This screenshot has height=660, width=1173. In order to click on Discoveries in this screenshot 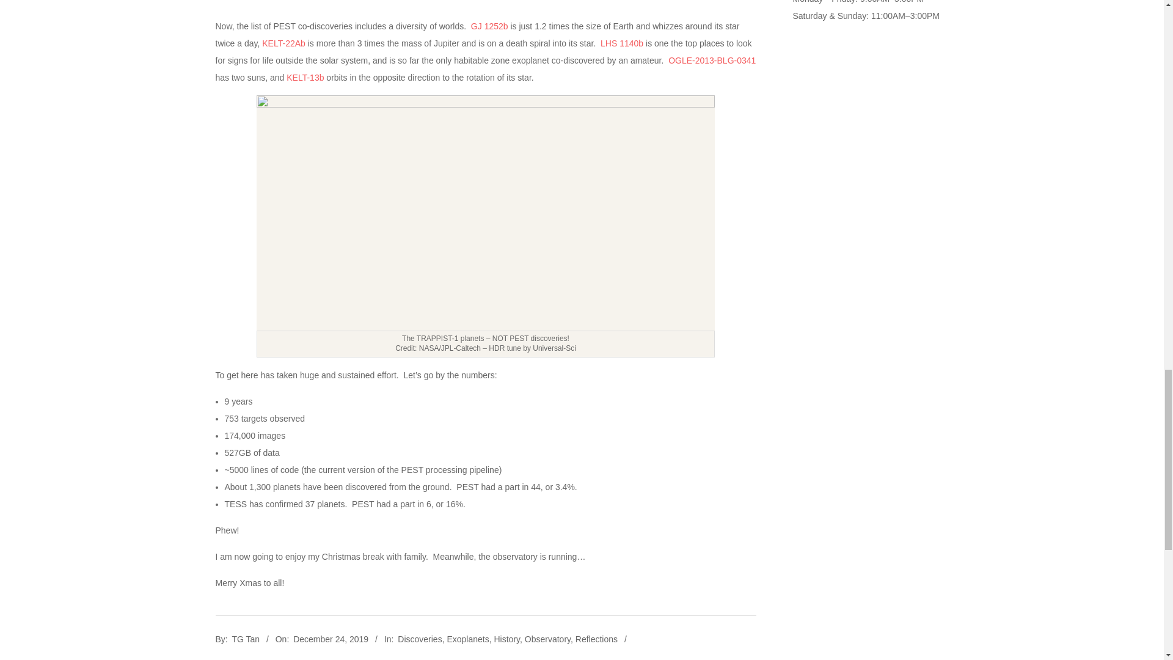, I will do `click(419, 639)`.